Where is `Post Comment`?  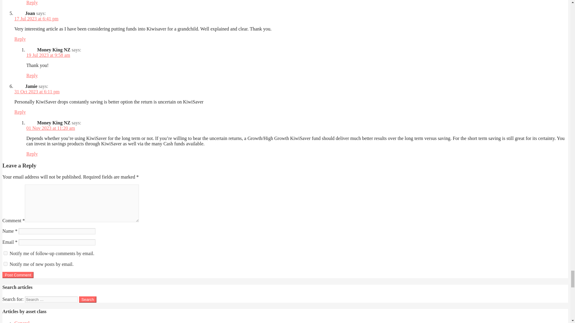
Post Comment is located at coordinates (18, 275).